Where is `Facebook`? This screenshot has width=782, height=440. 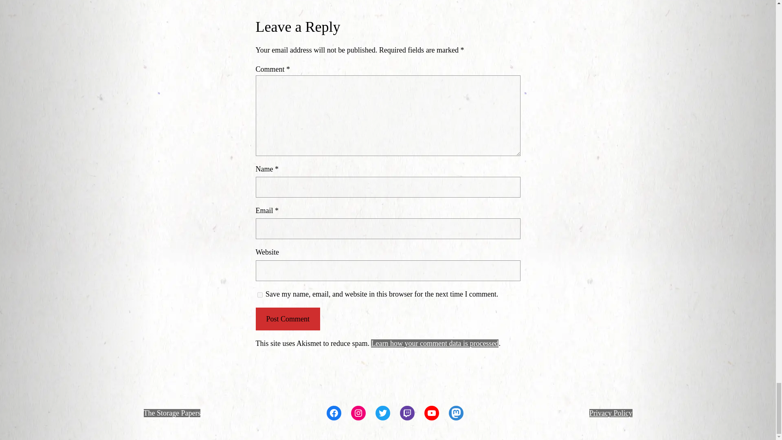 Facebook is located at coordinates (334, 413).